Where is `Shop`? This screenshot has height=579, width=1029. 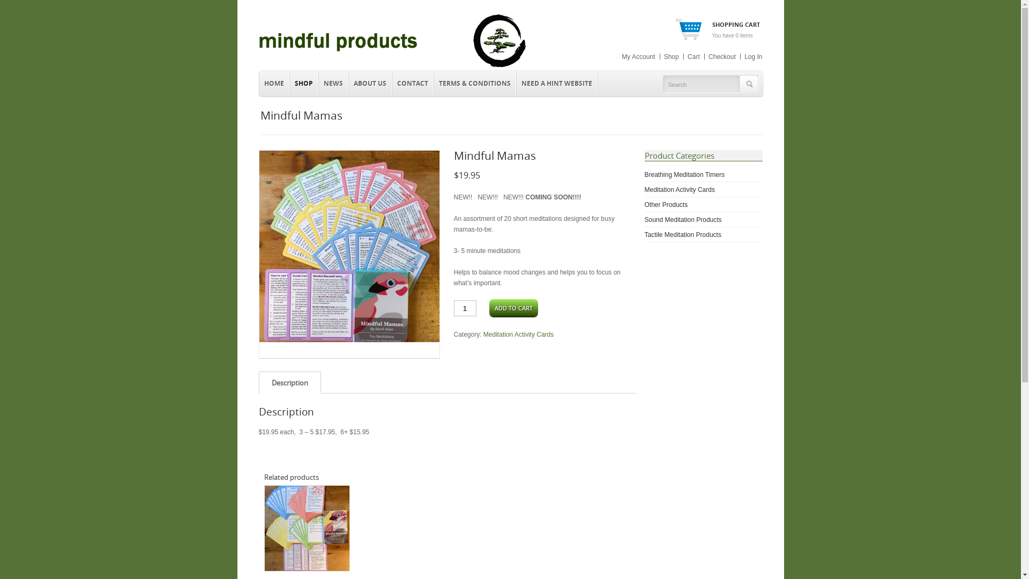 Shop is located at coordinates (672, 57).